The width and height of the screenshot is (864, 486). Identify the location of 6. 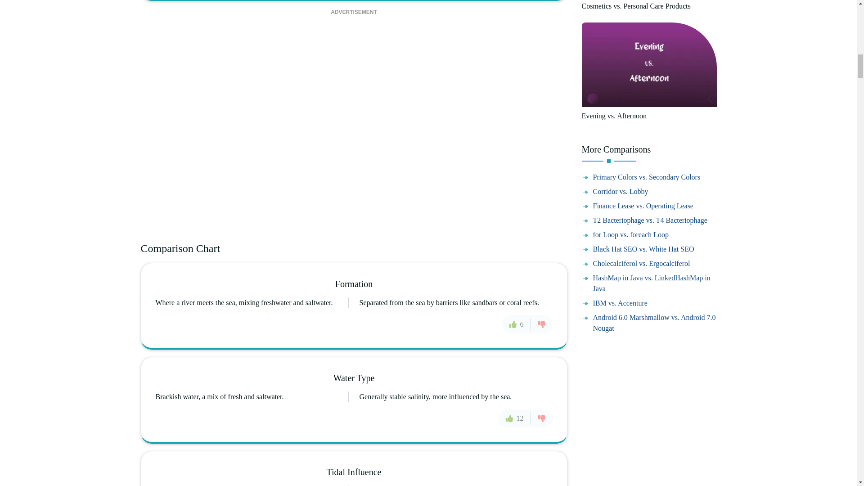
(517, 324).